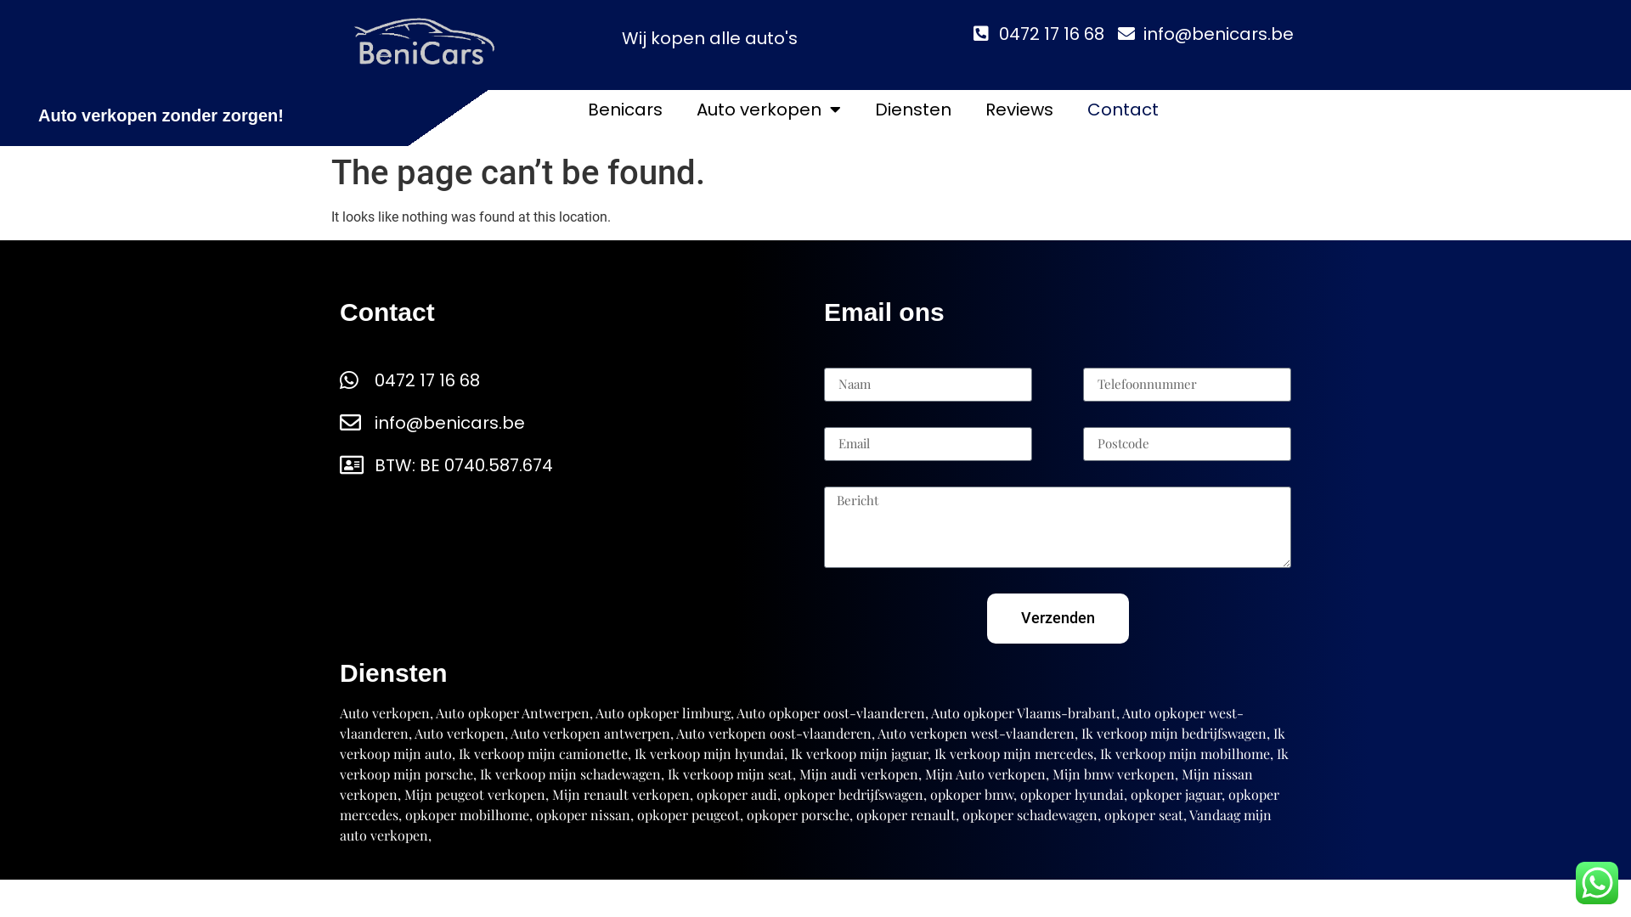 This screenshot has width=1631, height=917. What do you see at coordinates (810, 805) in the screenshot?
I see `opkoper mercedes,` at bounding box center [810, 805].